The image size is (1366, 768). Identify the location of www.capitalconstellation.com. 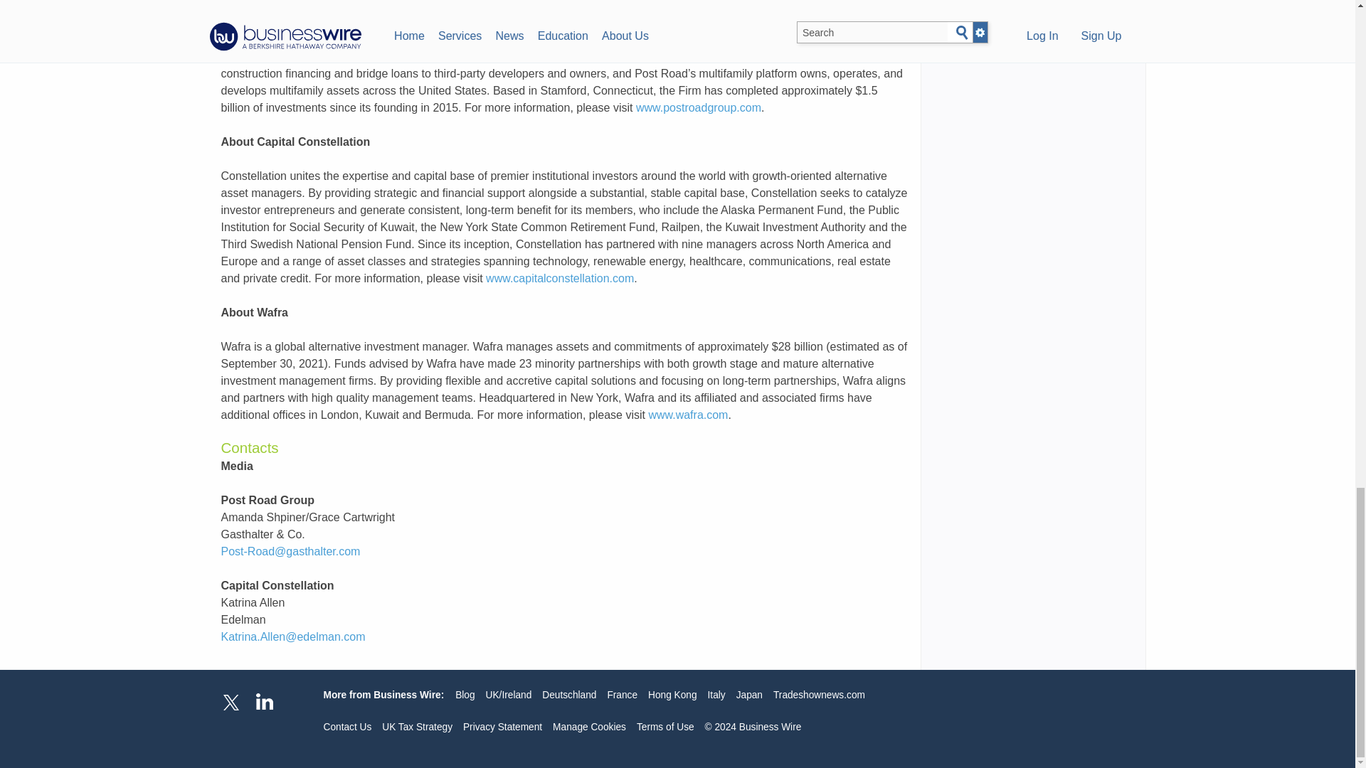
(559, 278).